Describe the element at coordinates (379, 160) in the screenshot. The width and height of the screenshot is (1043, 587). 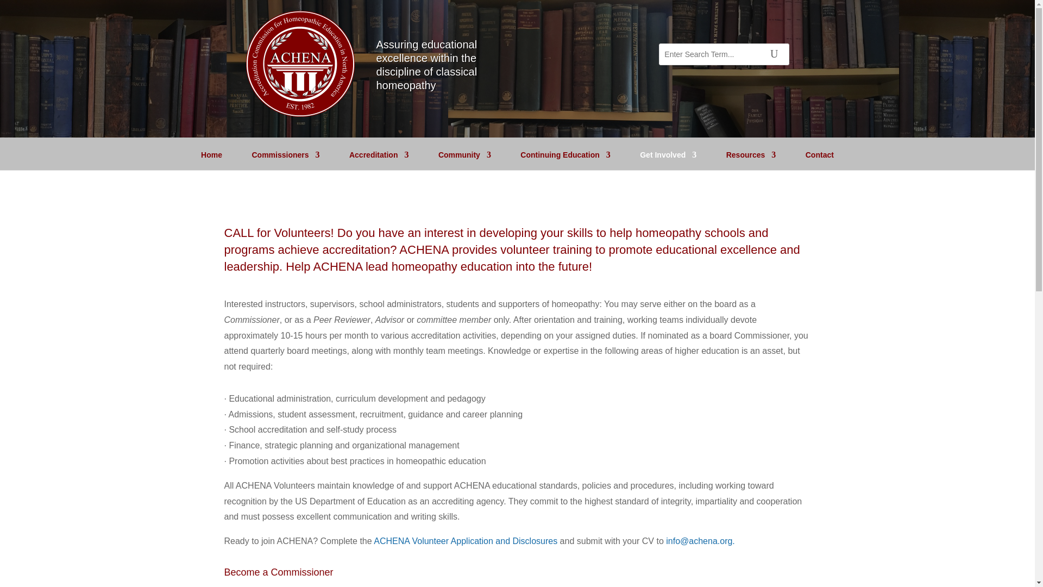
I see `Accreditation` at that location.